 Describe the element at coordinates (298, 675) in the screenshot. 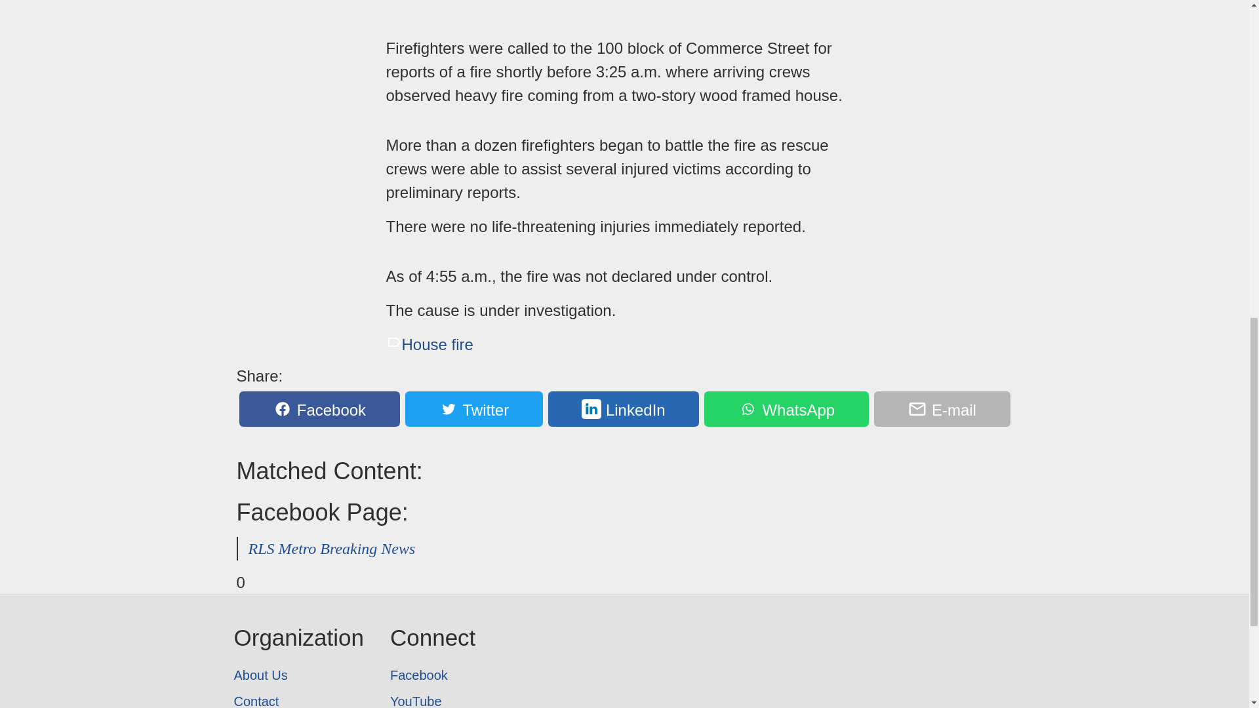

I see `About Us` at that location.